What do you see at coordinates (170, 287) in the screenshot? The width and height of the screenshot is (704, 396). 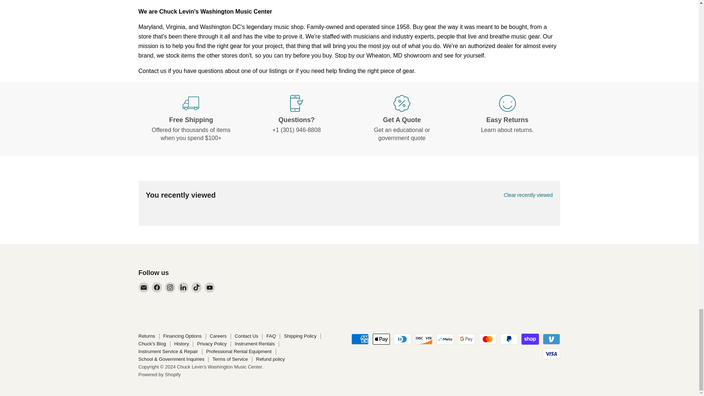 I see `Instagram` at bounding box center [170, 287].